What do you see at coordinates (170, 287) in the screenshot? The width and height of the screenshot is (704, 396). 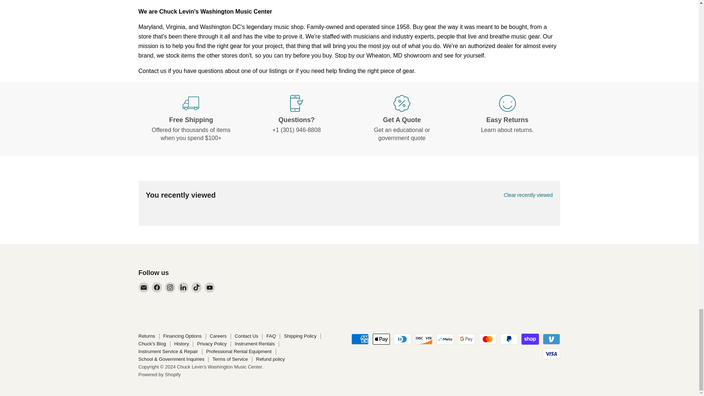 I see `Instagram` at bounding box center [170, 287].